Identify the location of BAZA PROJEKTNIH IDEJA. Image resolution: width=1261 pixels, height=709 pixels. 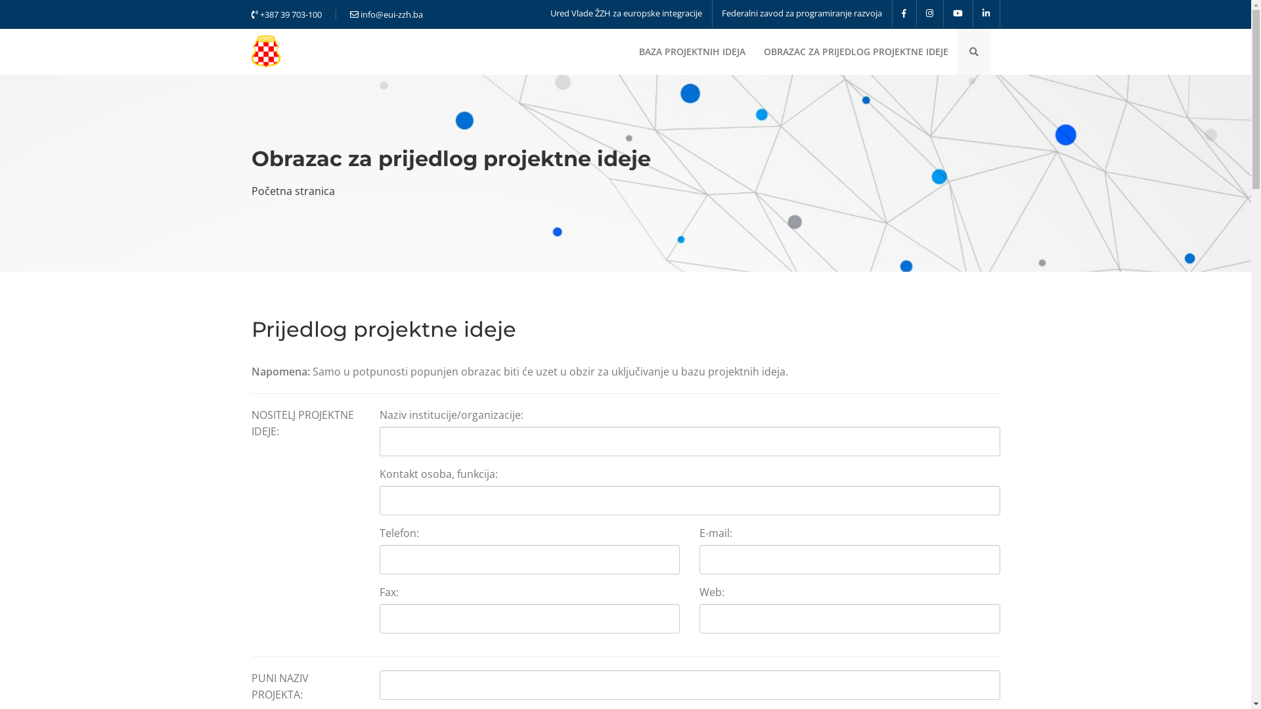
(692, 52).